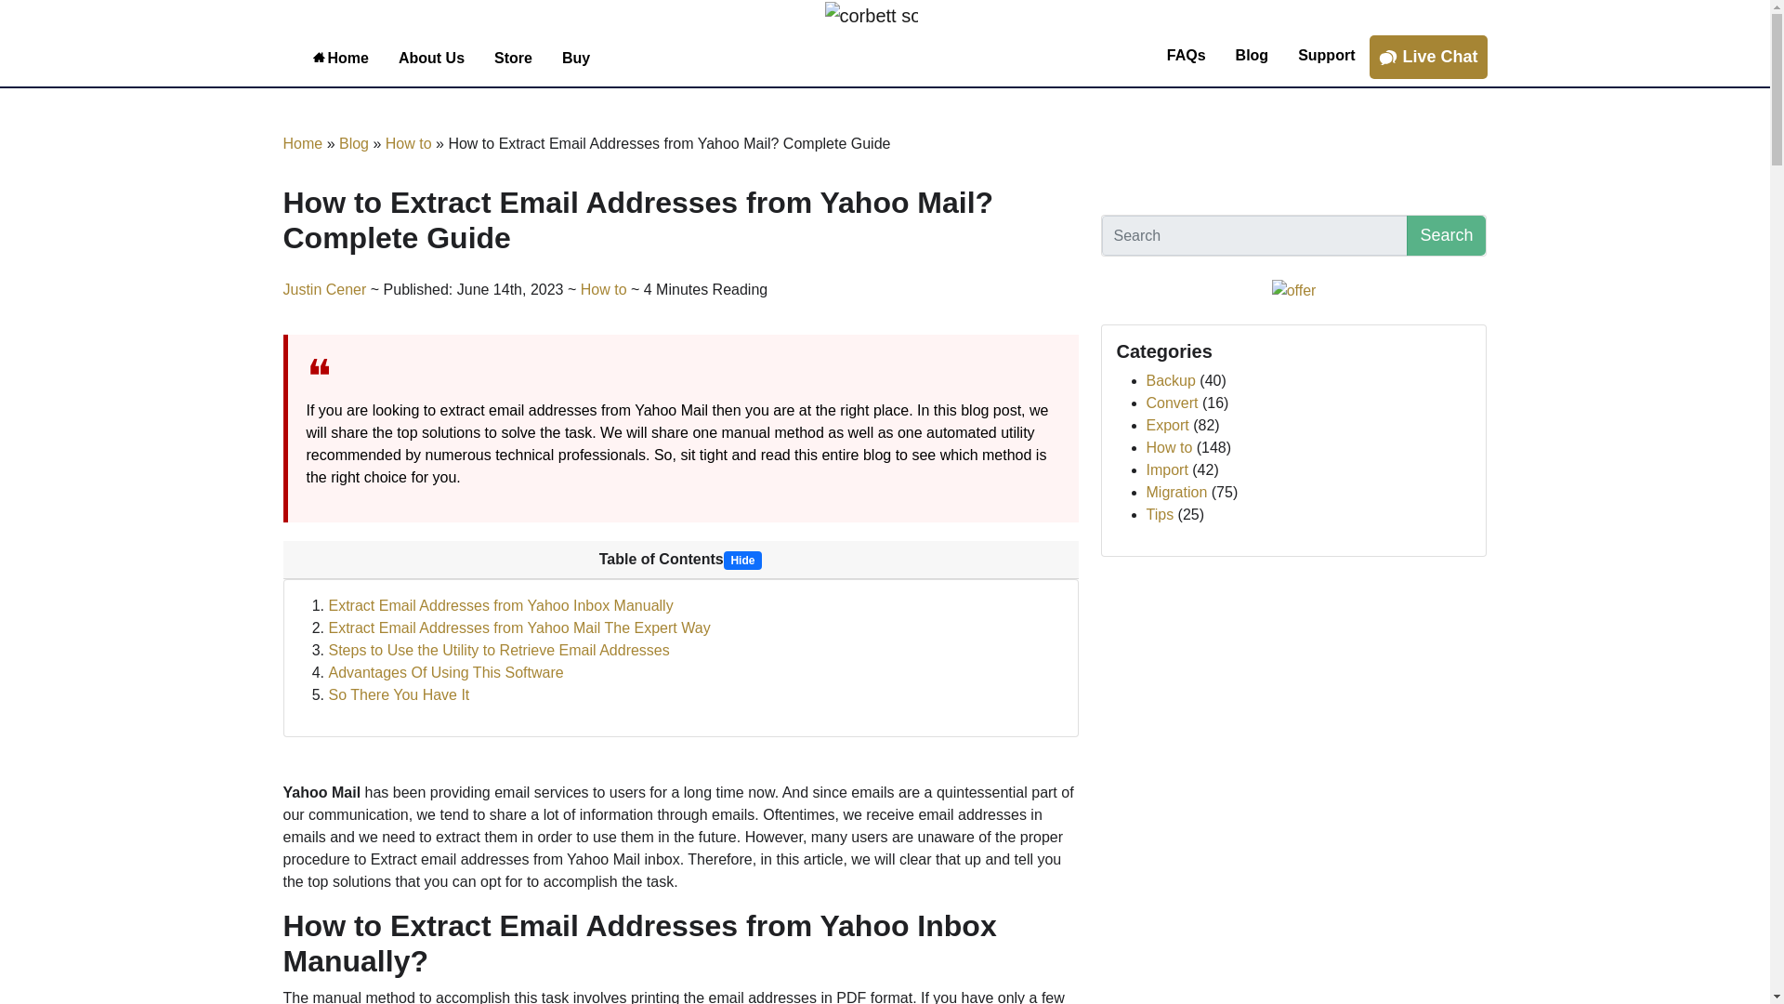  I want to click on Home, so click(302, 143).